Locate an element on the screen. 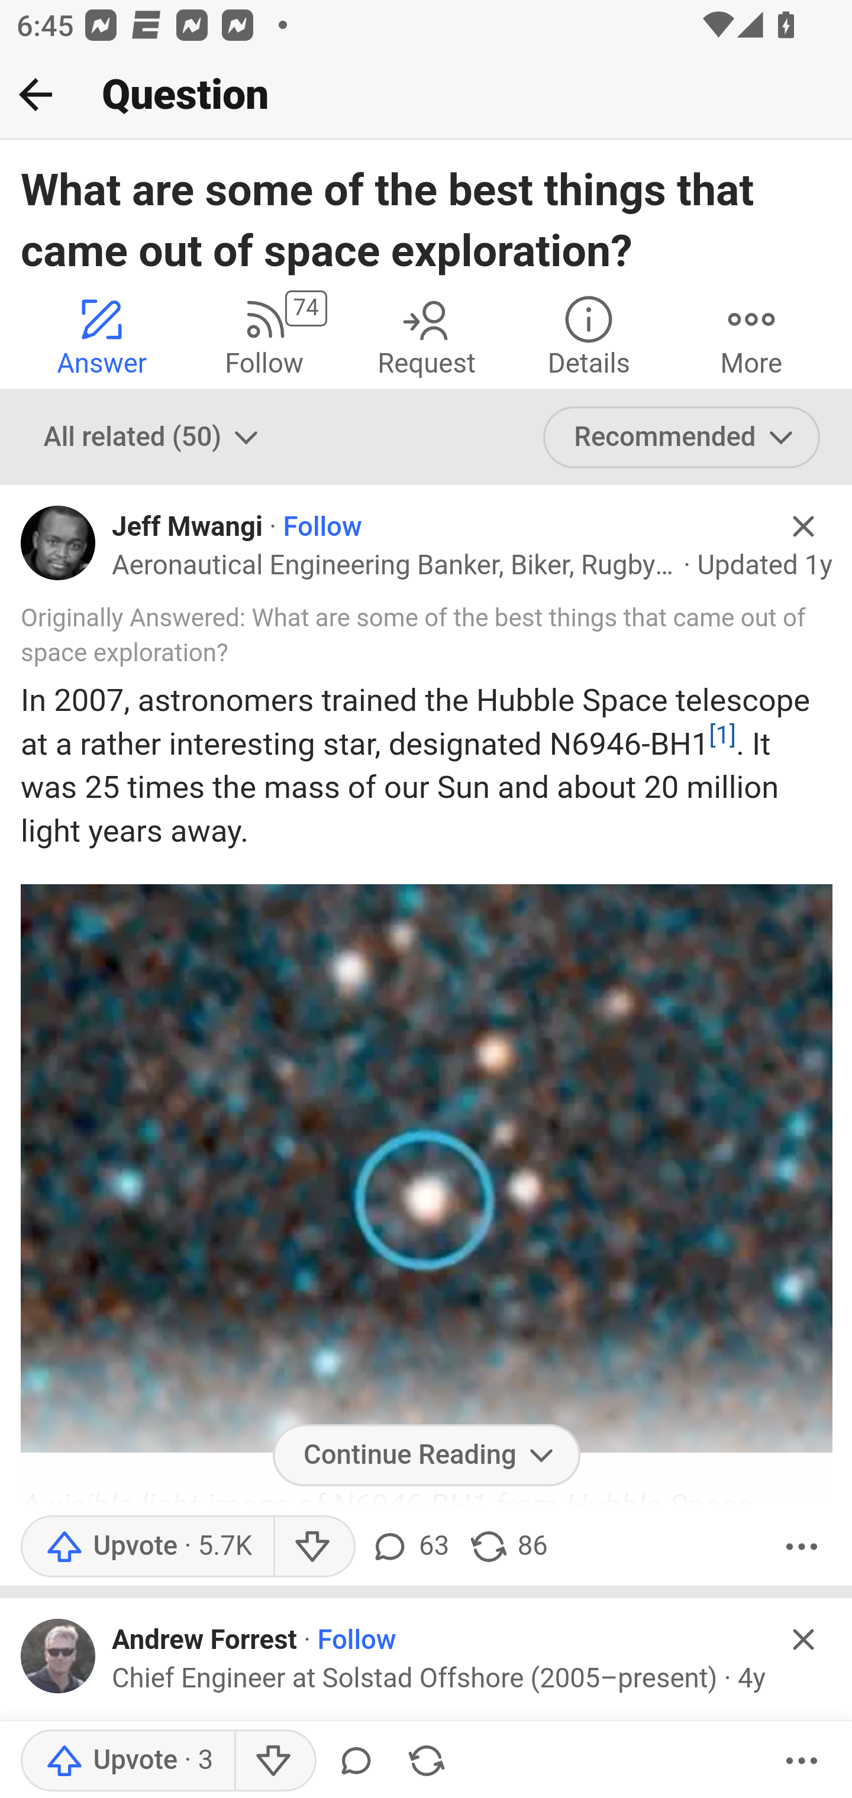 The image size is (852, 1798). Back is located at coordinates (35, 94).